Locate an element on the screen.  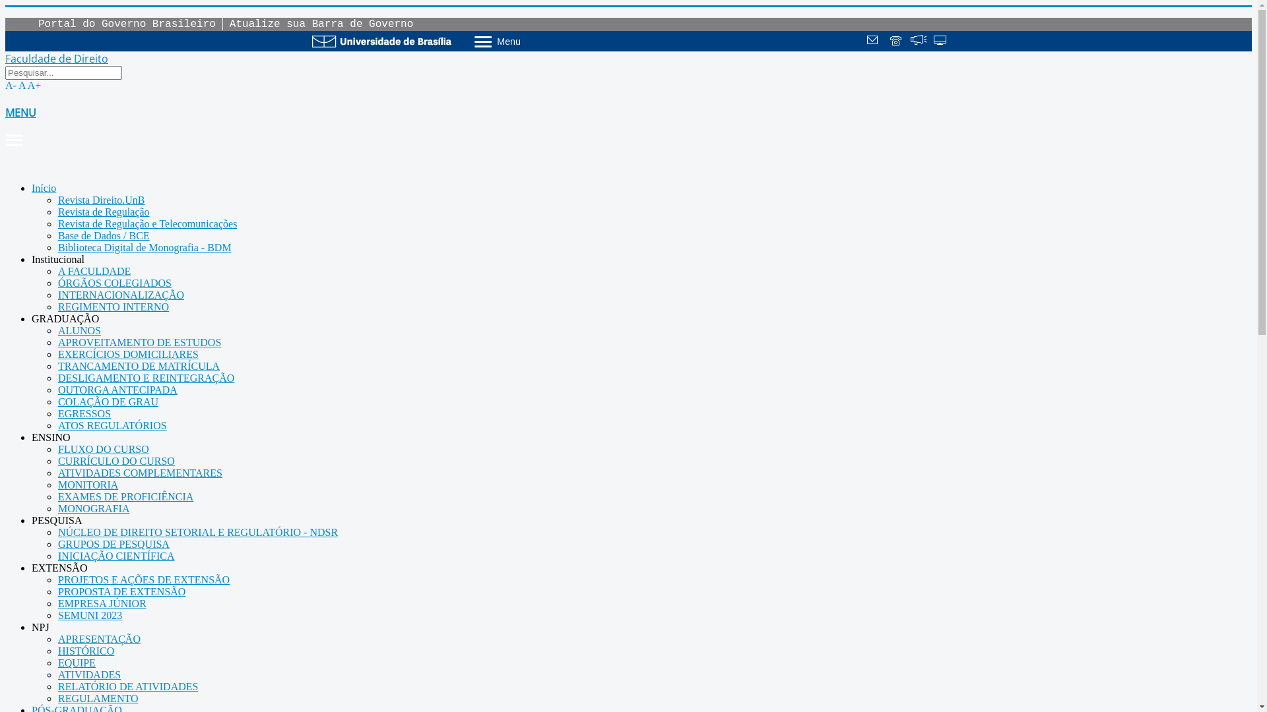
EGRESSOS is located at coordinates (84, 414).